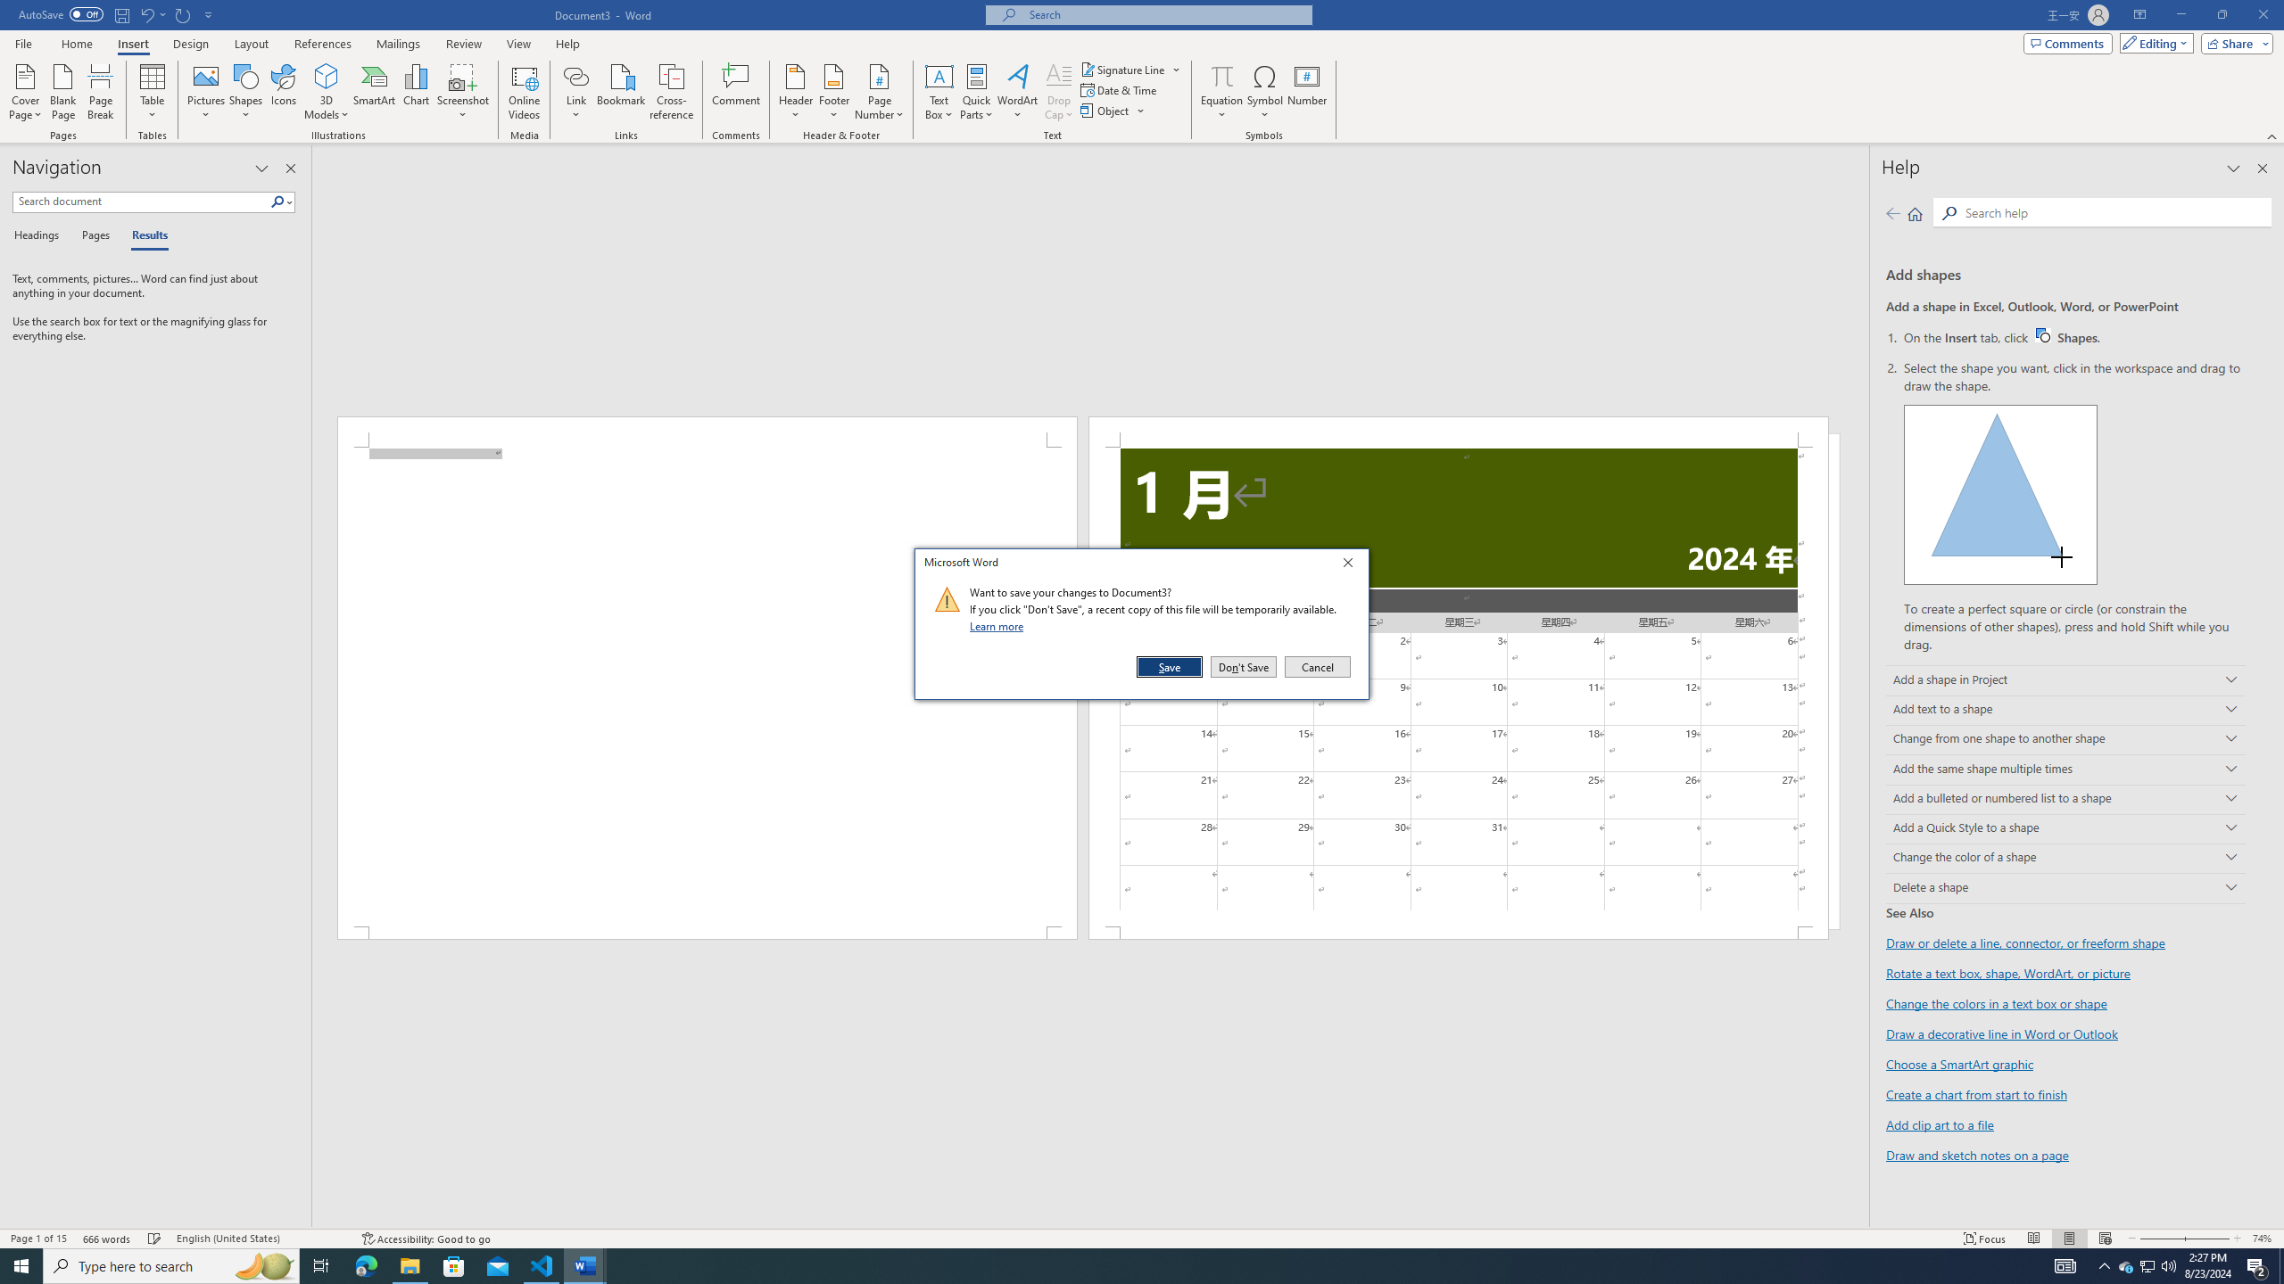 The width and height of the screenshot is (2284, 1284). I want to click on Add a bulleted or numbered list to a shape, so click(2065, 799).